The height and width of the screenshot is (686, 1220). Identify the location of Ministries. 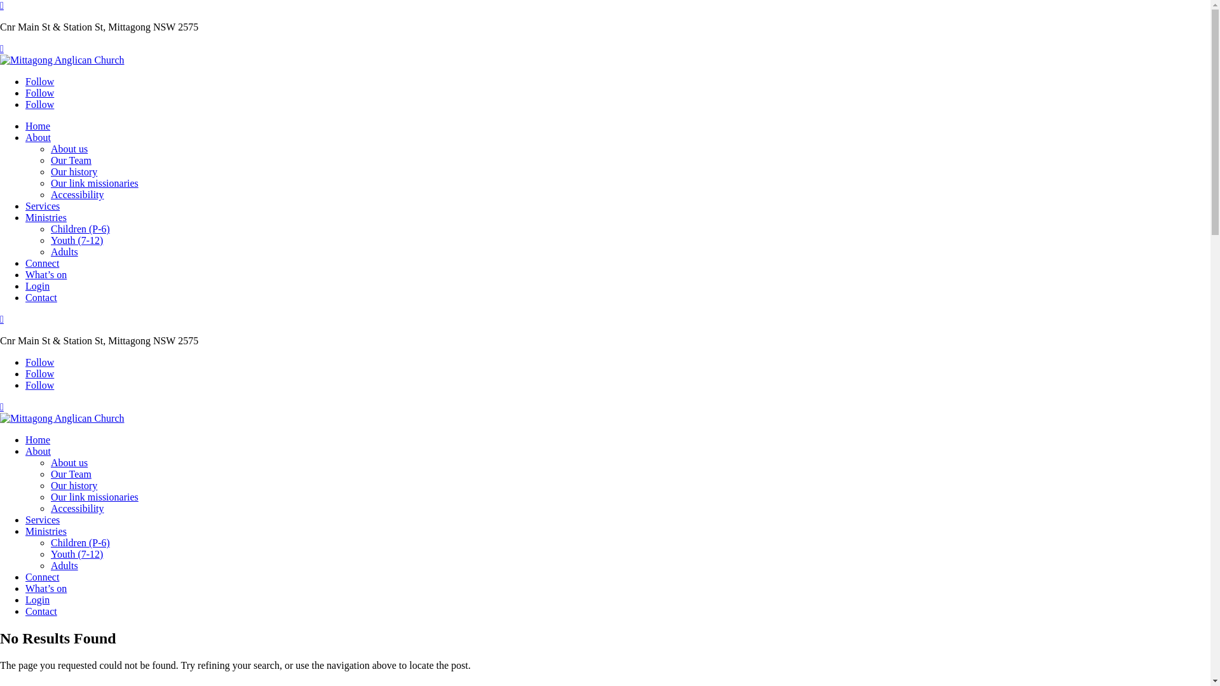
(46, 531).